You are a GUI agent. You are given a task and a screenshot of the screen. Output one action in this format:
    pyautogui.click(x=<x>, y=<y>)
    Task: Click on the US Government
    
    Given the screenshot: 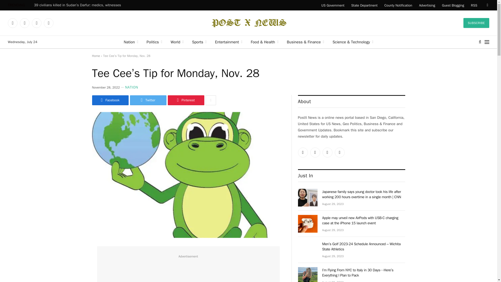 What is the action you would take?
    pyautogui.click(x=332, y=5)
    